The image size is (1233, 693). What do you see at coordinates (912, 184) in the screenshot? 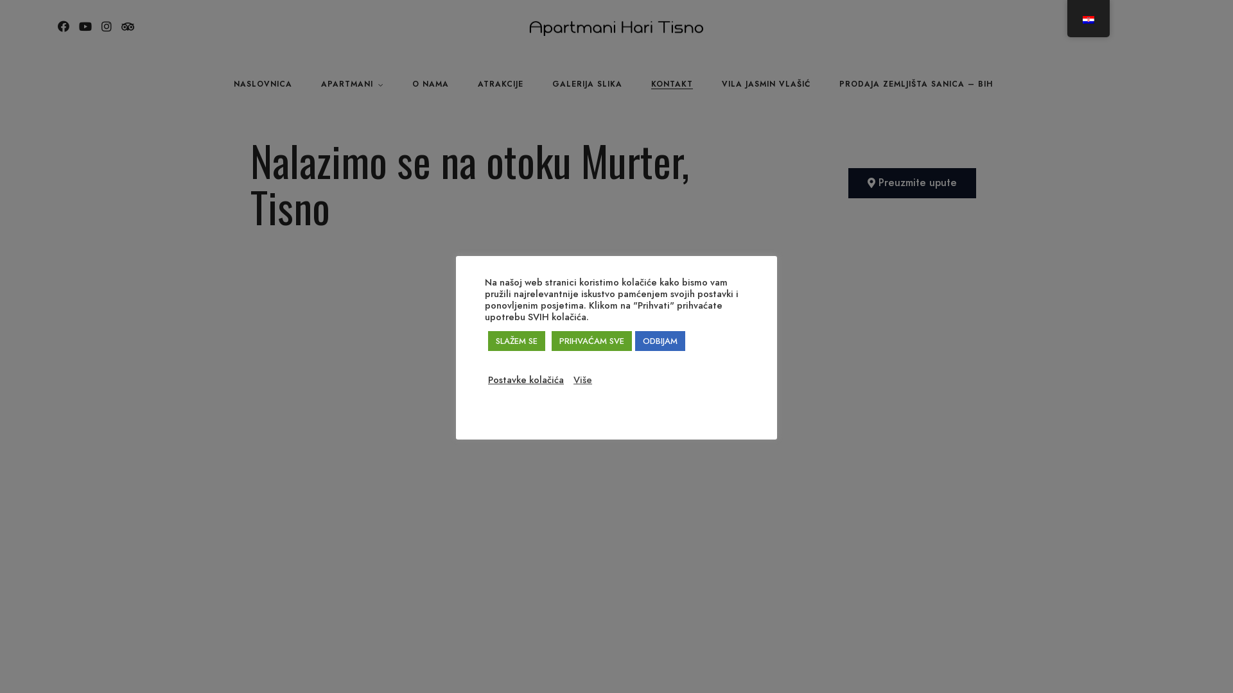
I see `Preuzmite upute` at bounding box center [912, 184].